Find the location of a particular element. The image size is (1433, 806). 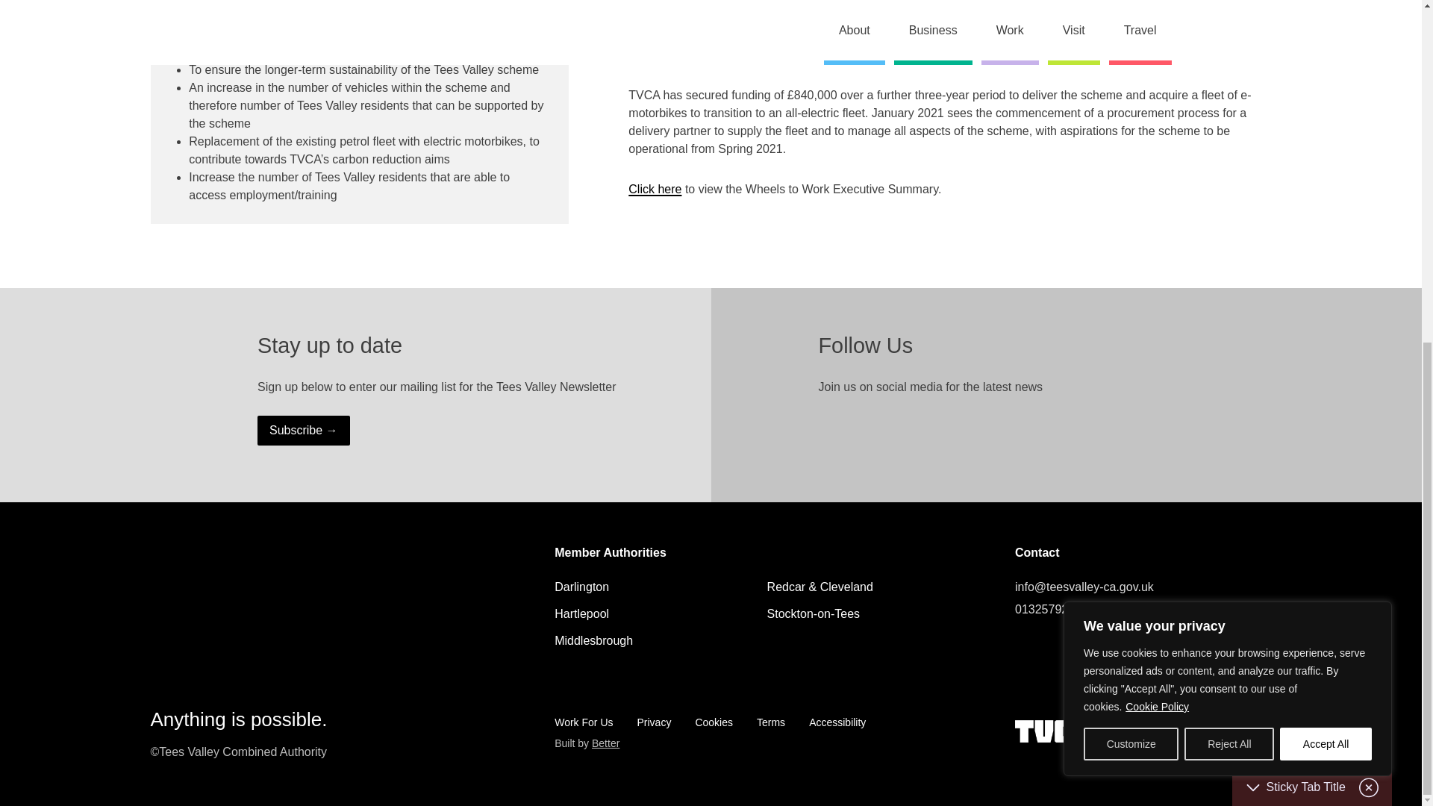

Follow us on LinkedIn is located at coordinates (1086, 646).